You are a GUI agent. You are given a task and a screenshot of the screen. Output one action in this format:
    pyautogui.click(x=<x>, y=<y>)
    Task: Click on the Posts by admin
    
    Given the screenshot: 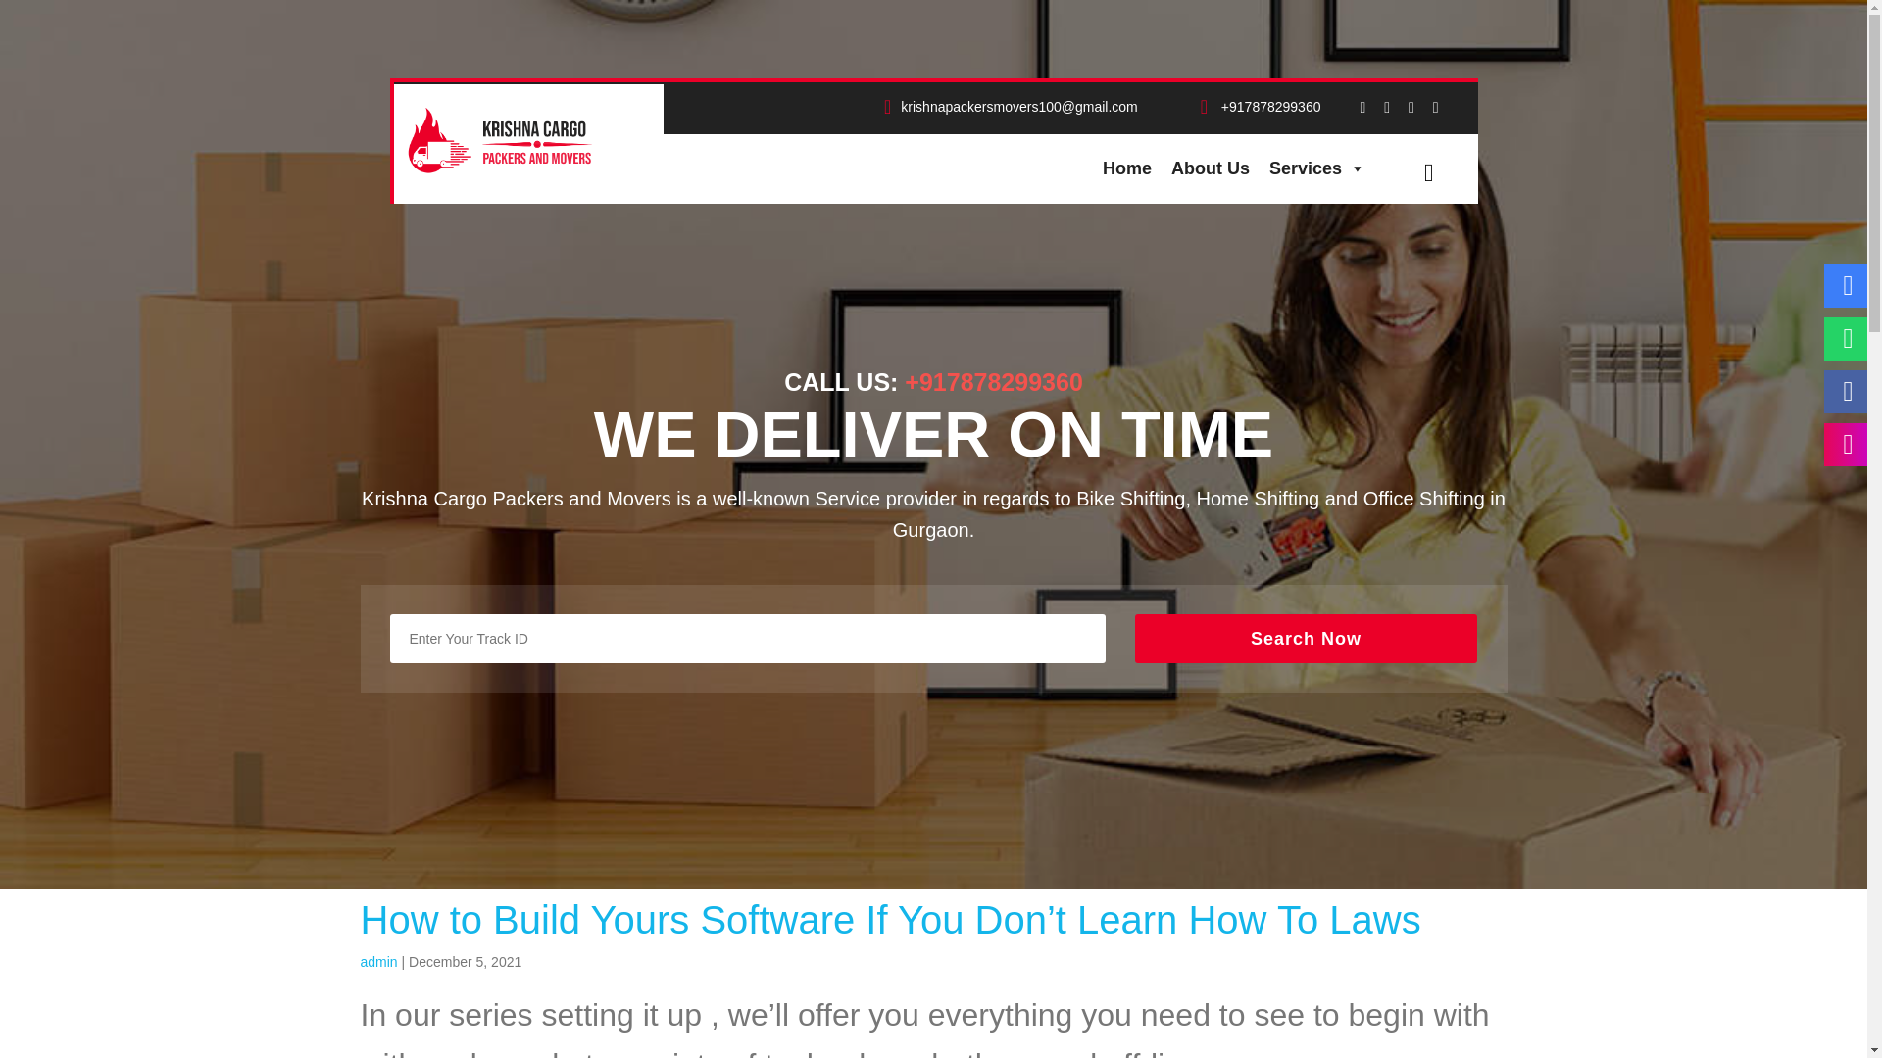 What is the action you would take?
    pyautogui.click(x=378, y=962)
    